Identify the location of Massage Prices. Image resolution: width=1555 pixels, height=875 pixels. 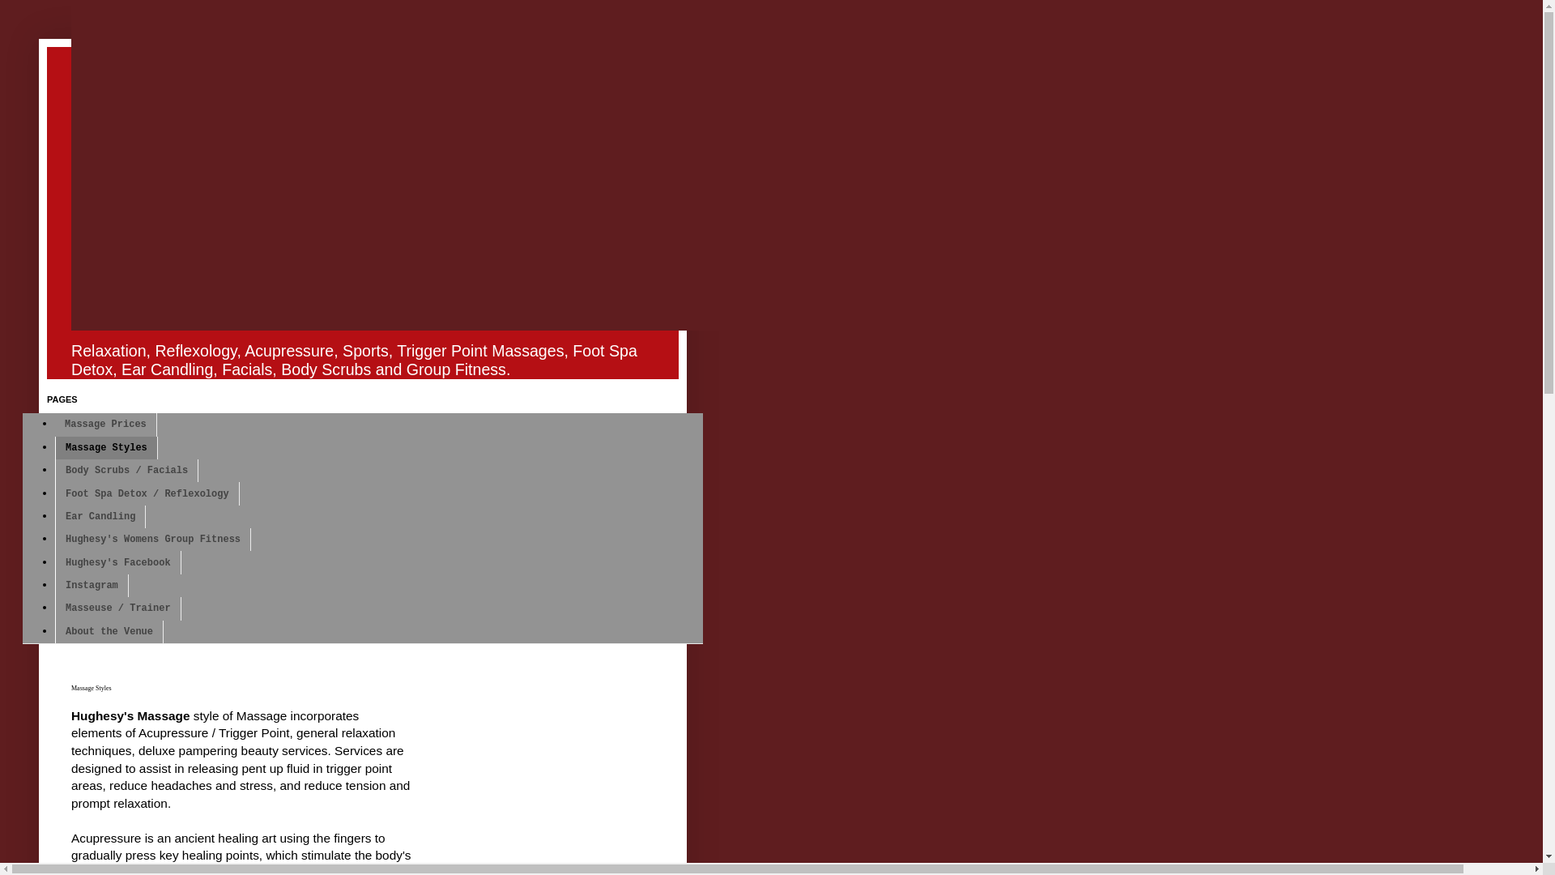
(105, 424).